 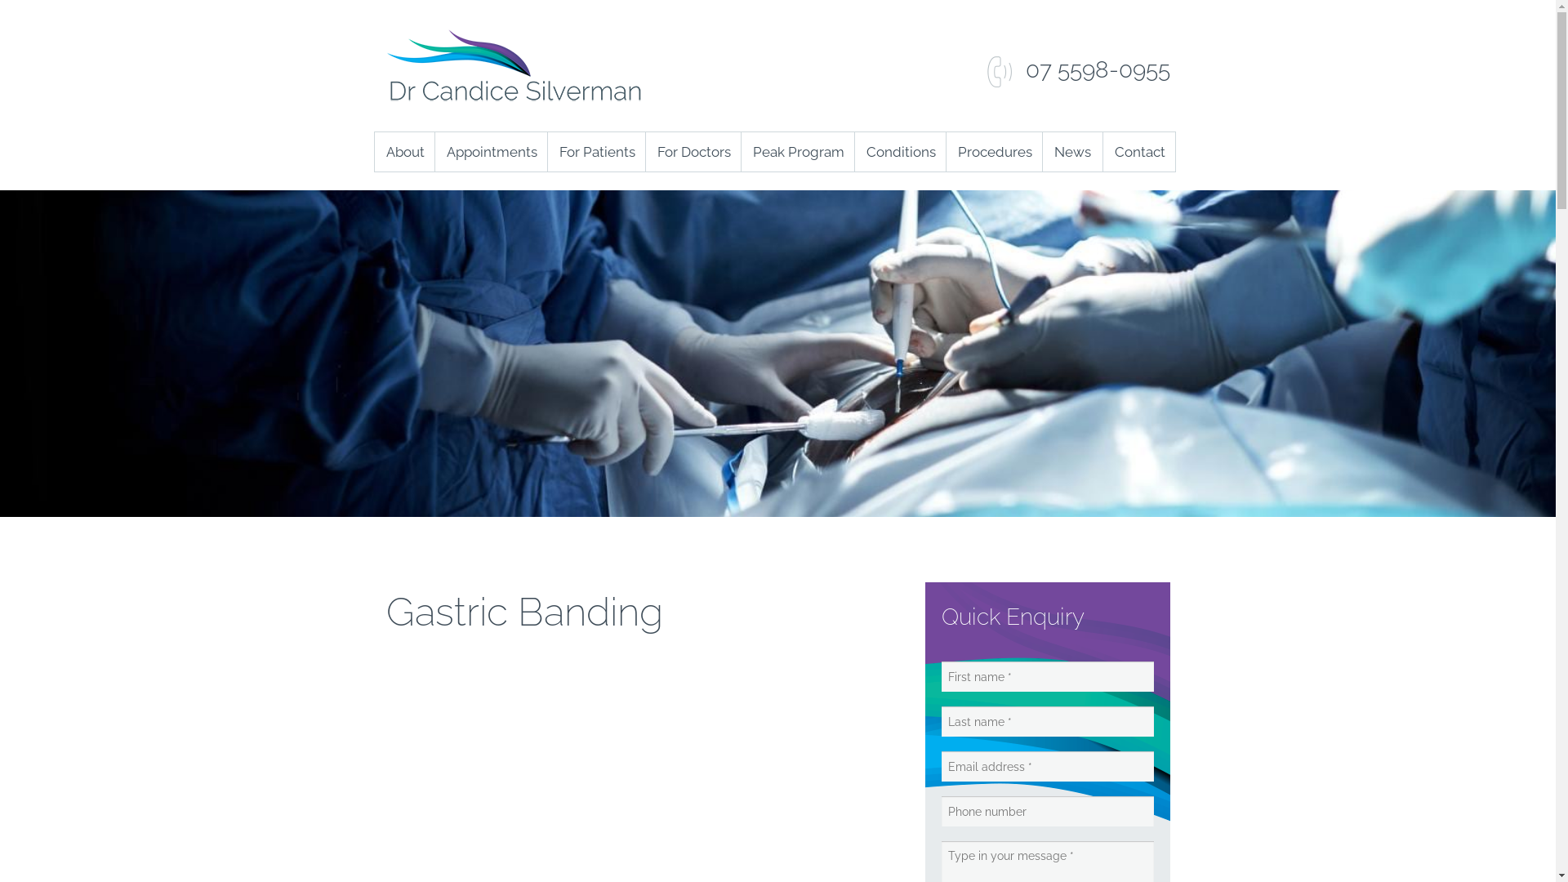 I want to click on Resources, so click(x=652, y=545).